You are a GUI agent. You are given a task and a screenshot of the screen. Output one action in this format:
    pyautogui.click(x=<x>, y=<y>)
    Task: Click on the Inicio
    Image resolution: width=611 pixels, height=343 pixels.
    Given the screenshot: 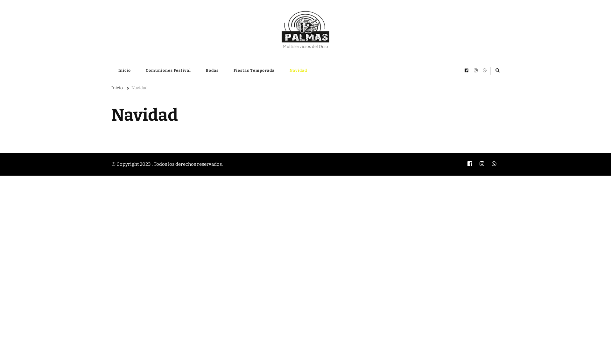 What is the action you would take?
    pyautogui.click(x=117, y=89)
    